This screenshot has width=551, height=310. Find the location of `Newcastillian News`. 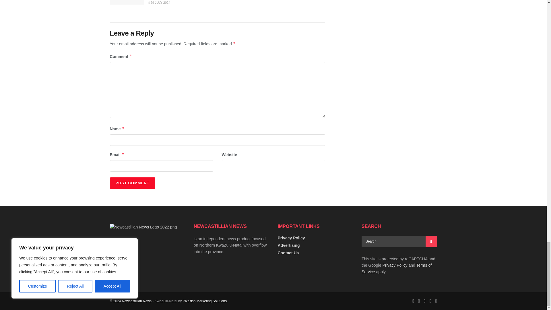

Newcastillian News is located at coordinates (137, 301).